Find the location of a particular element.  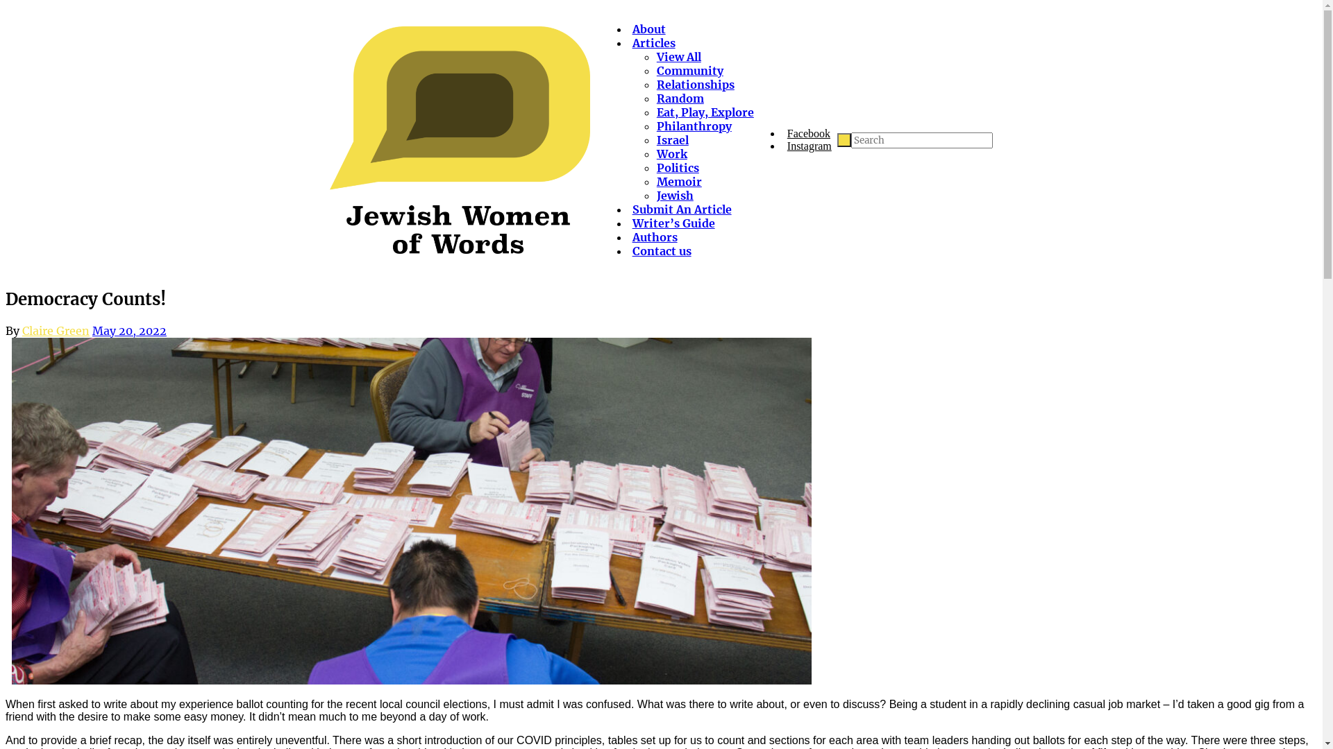

Random is located at coordinates (680, 98).